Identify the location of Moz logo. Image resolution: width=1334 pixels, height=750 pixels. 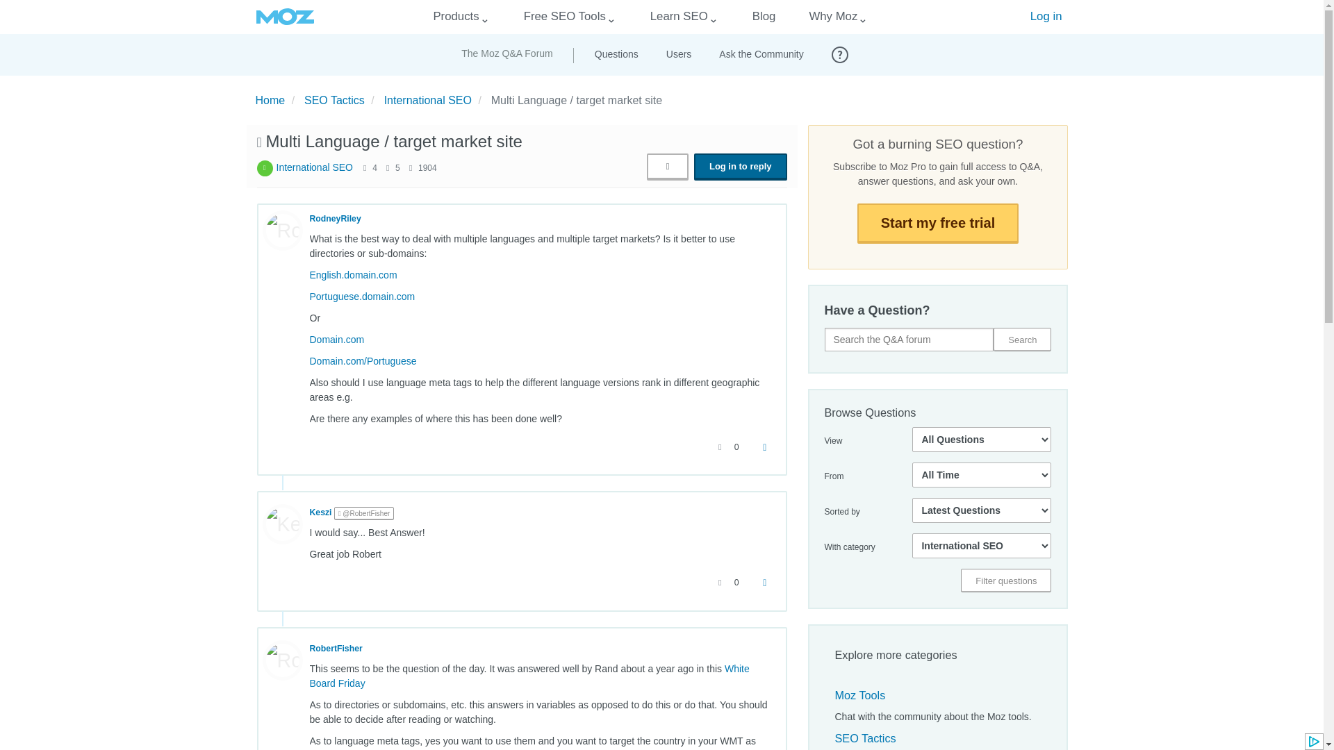
(285, 17).